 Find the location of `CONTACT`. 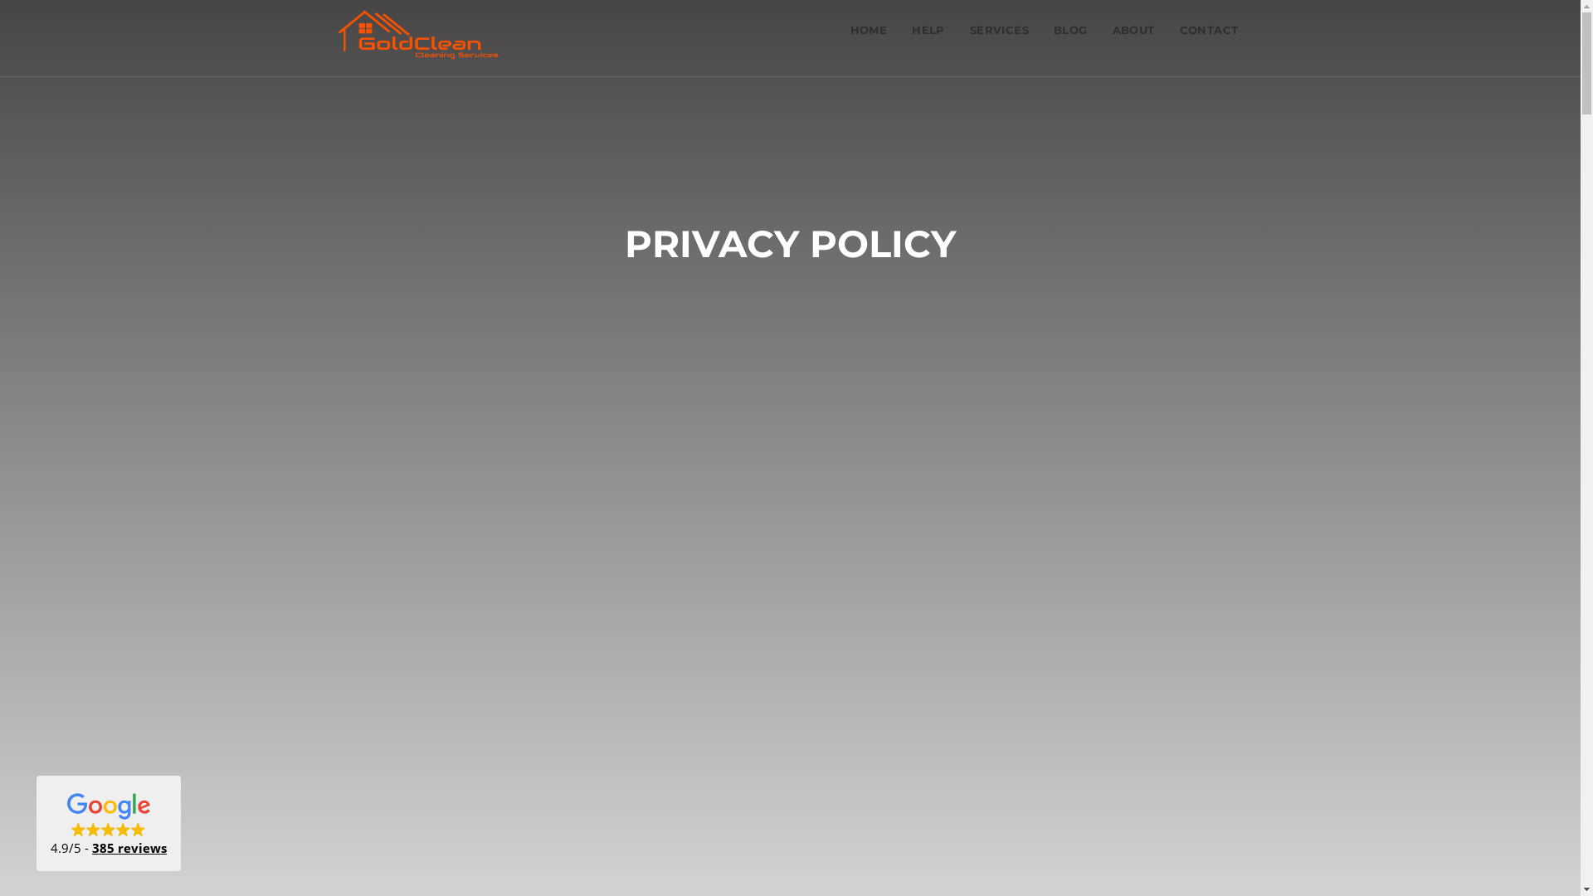

CONTACT is located at coordinates (1210, 30).